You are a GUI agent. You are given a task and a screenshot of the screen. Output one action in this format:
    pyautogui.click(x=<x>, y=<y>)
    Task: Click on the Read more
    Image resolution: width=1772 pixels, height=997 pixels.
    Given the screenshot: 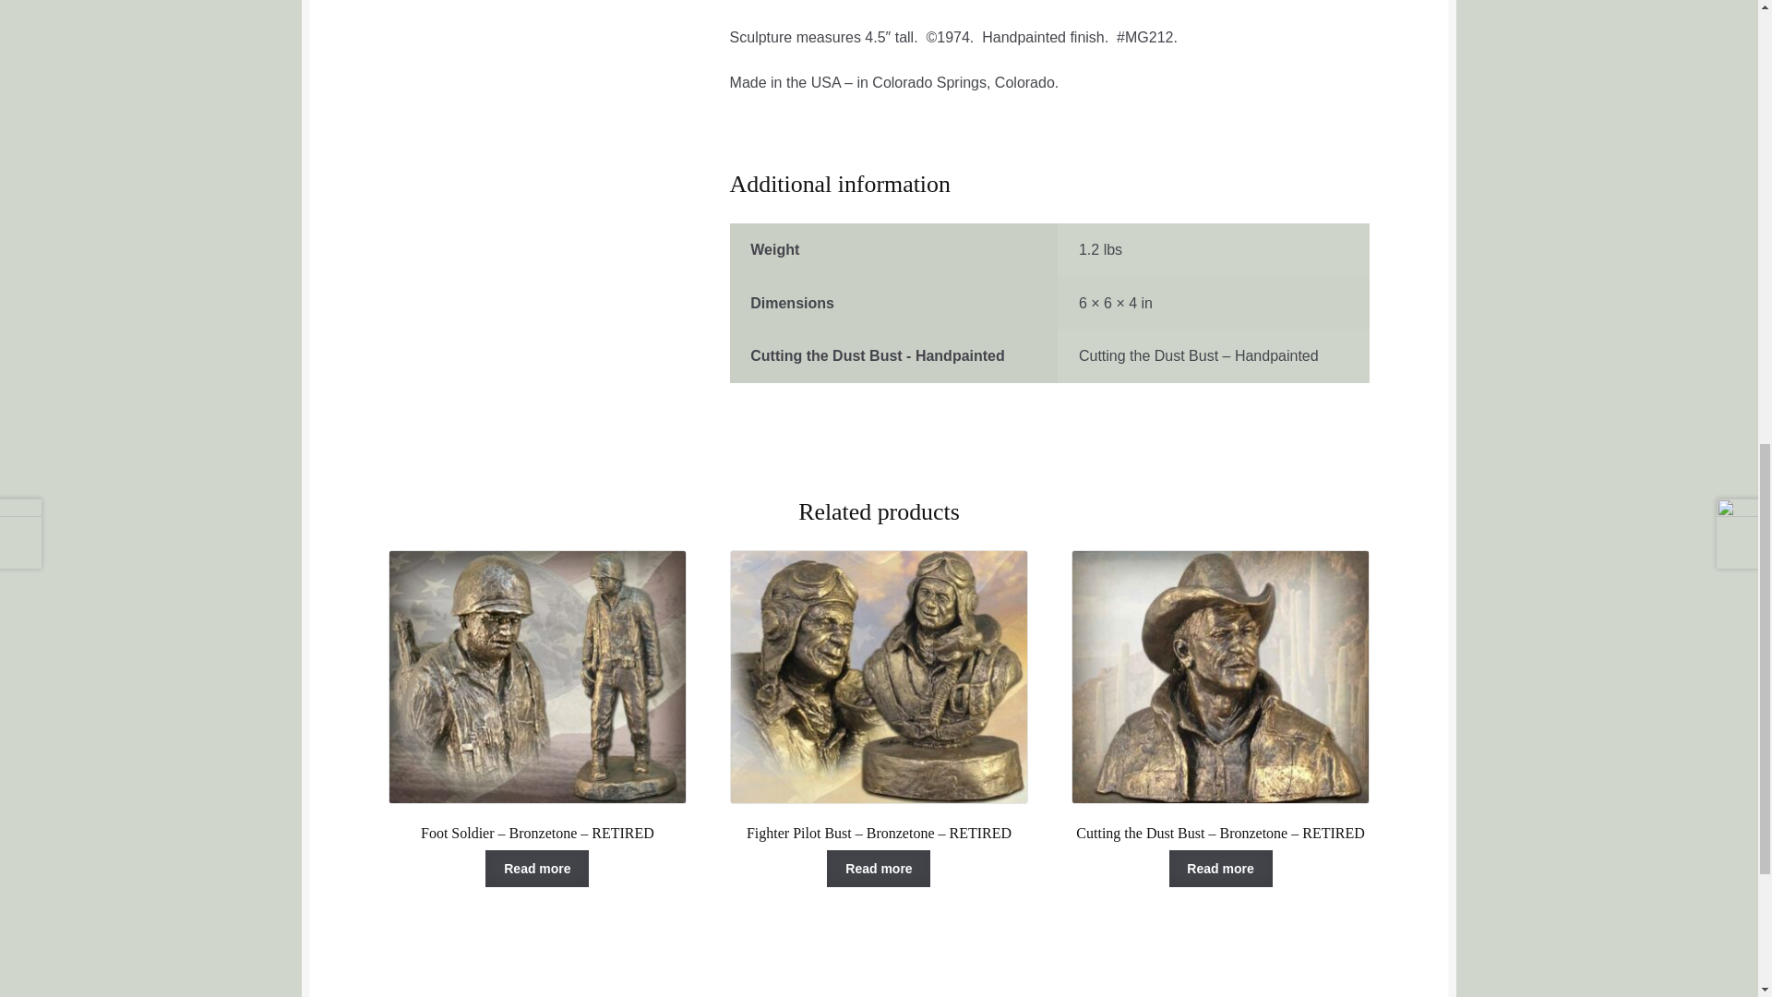 What is the action you would take?
    pyautogui.click(x=537, y=869)
    